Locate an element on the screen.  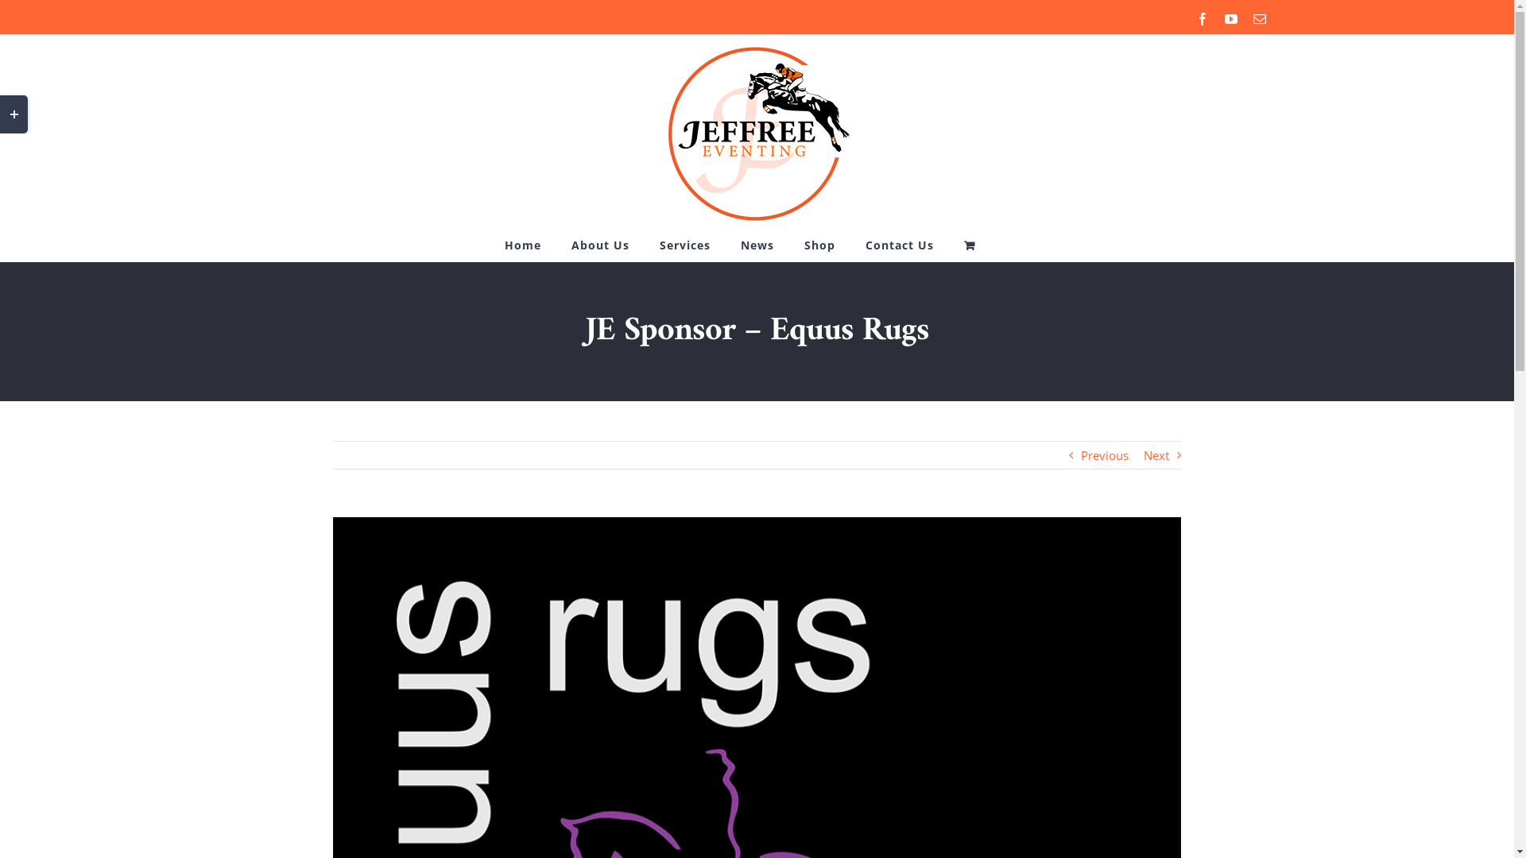
Shop is located at coordinates (820, 245).